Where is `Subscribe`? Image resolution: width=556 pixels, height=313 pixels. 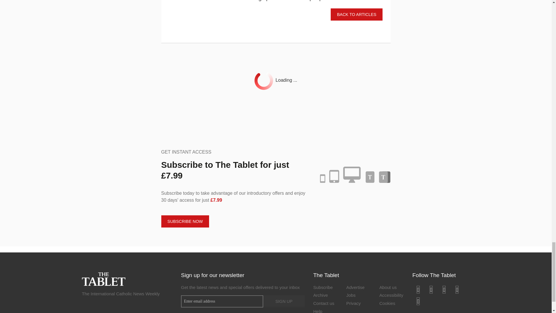
Subscribe is located at coordinates (325, 288).